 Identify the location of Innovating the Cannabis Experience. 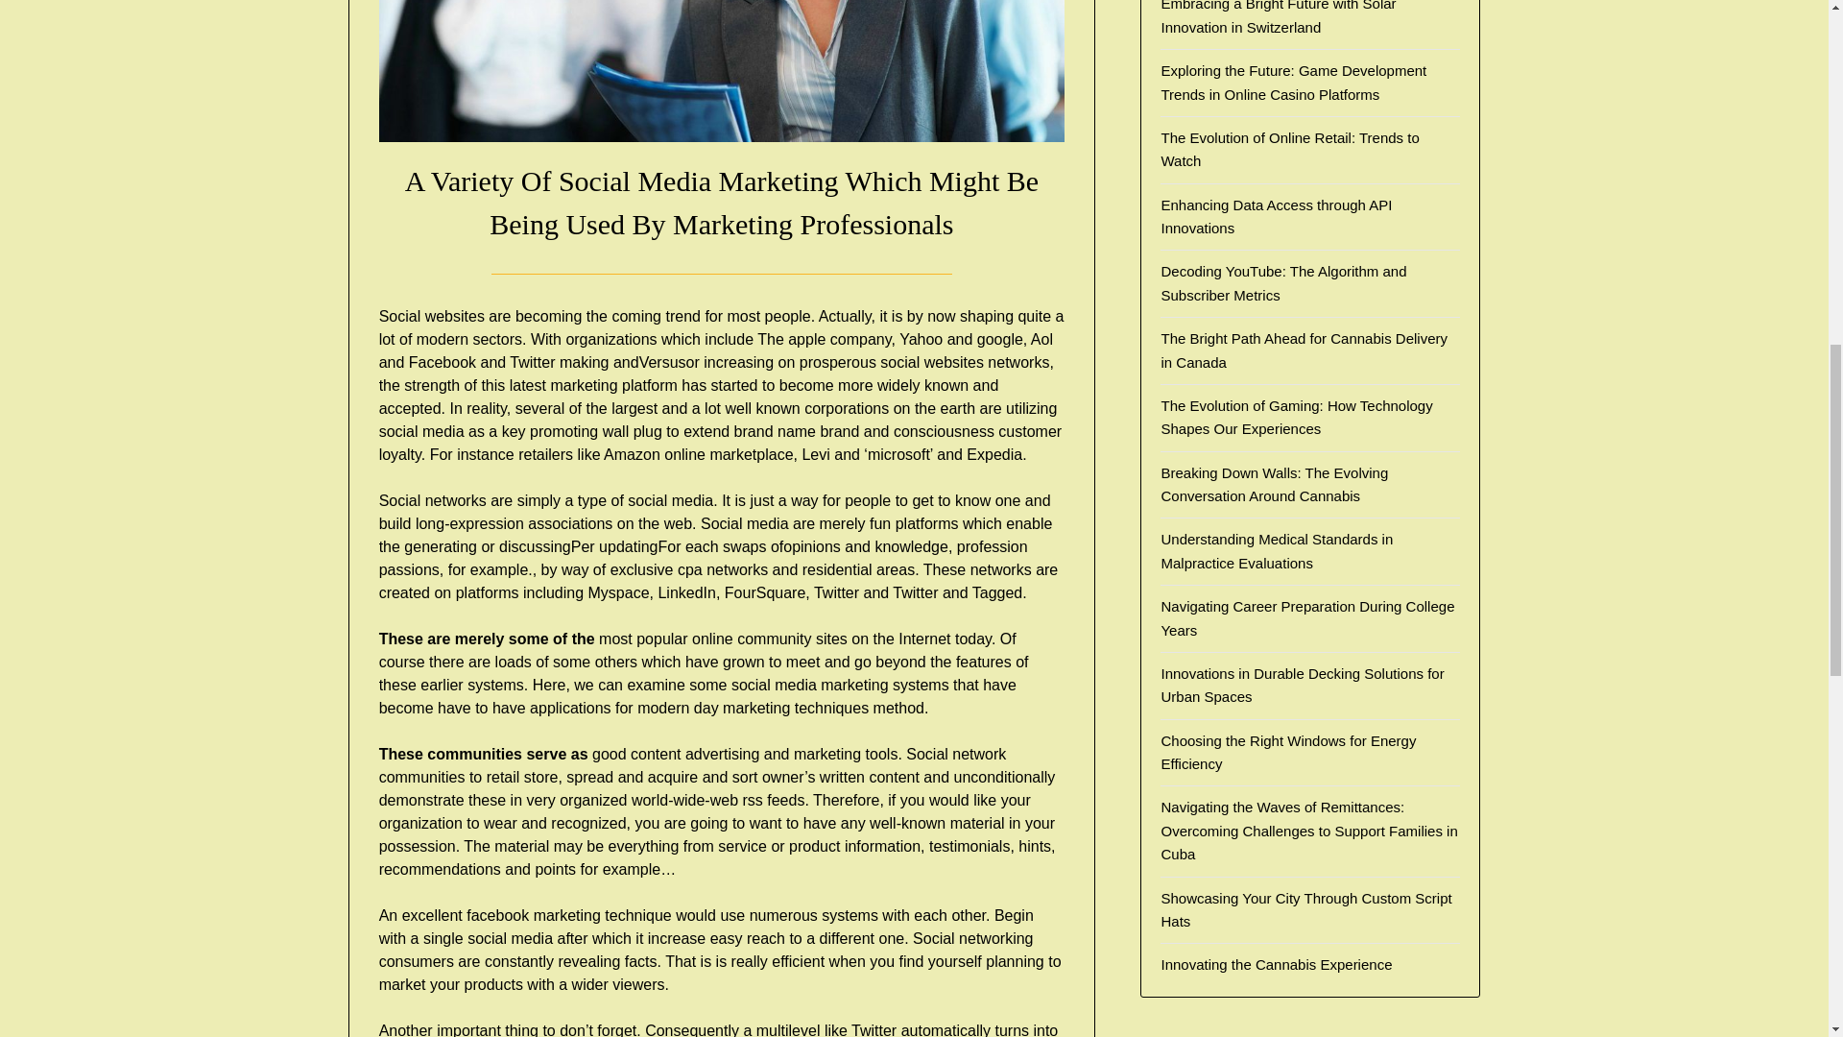
(1276, 964).